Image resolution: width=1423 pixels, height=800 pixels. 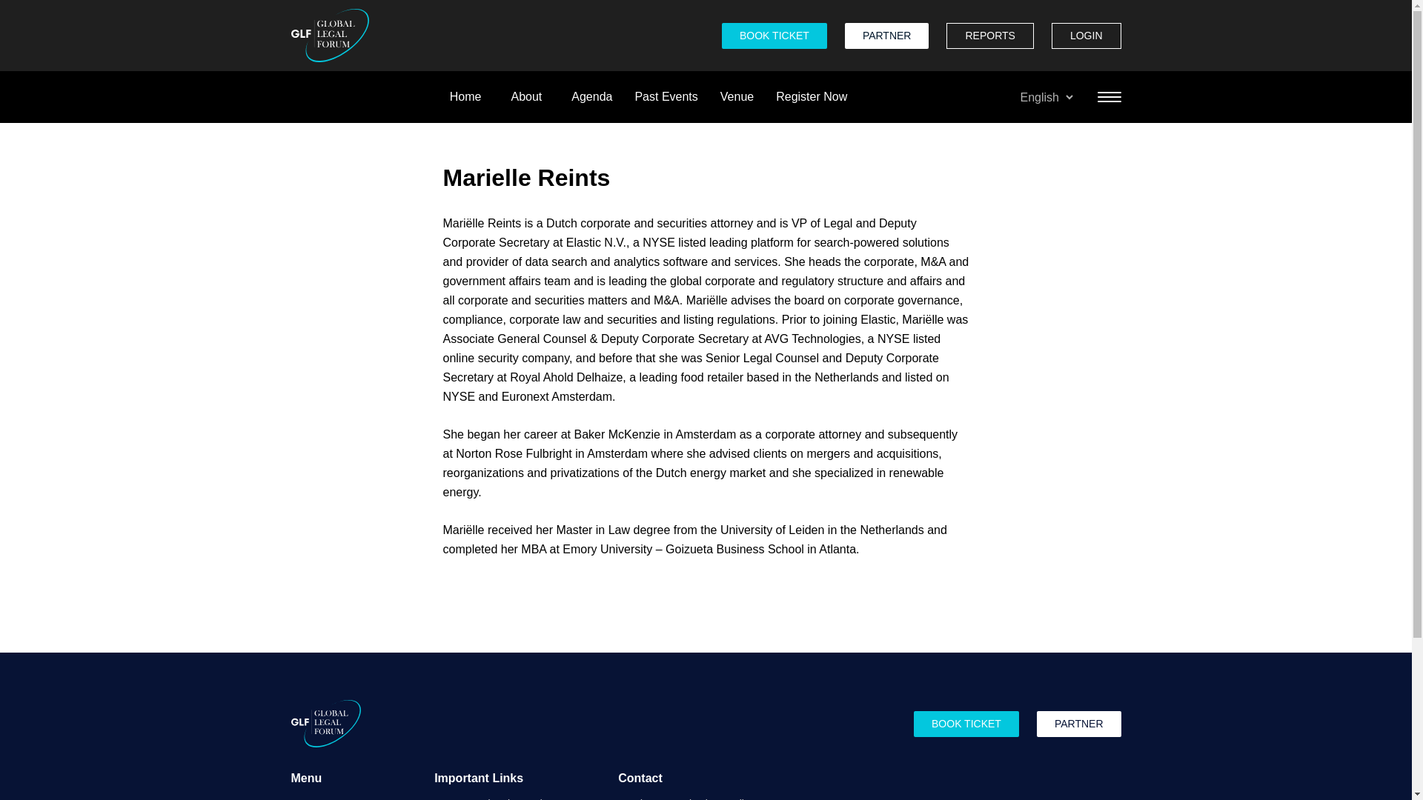 What do you see at coordinates (591, 97) in the screenshot?
I see `Agenda` at bounding box center [591, 97].